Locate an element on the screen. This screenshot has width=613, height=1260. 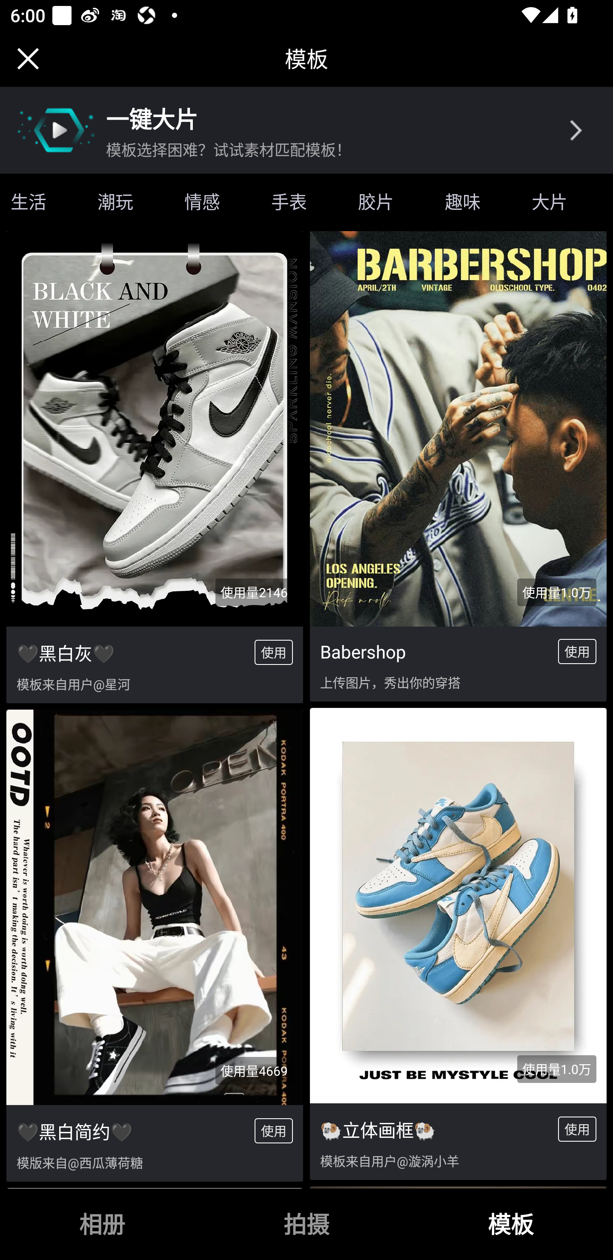
拍摄 is located at coordinates (306, 1224).